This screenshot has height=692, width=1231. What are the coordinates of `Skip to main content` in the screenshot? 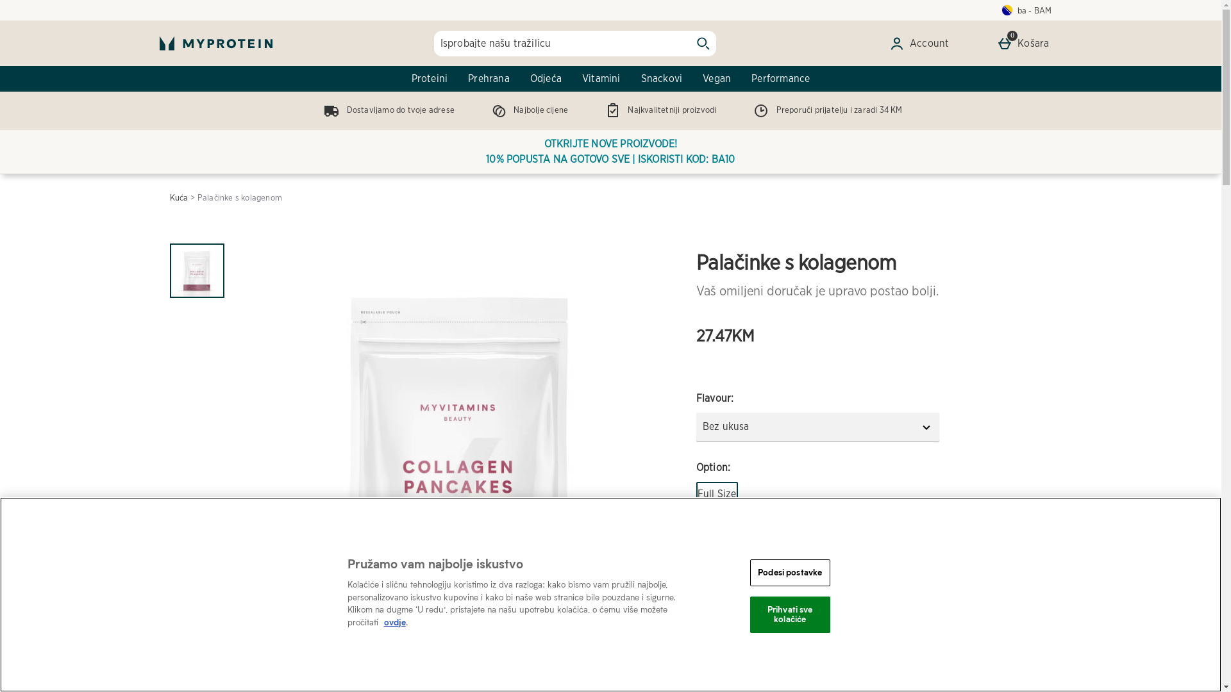 It's located at (47, 5).